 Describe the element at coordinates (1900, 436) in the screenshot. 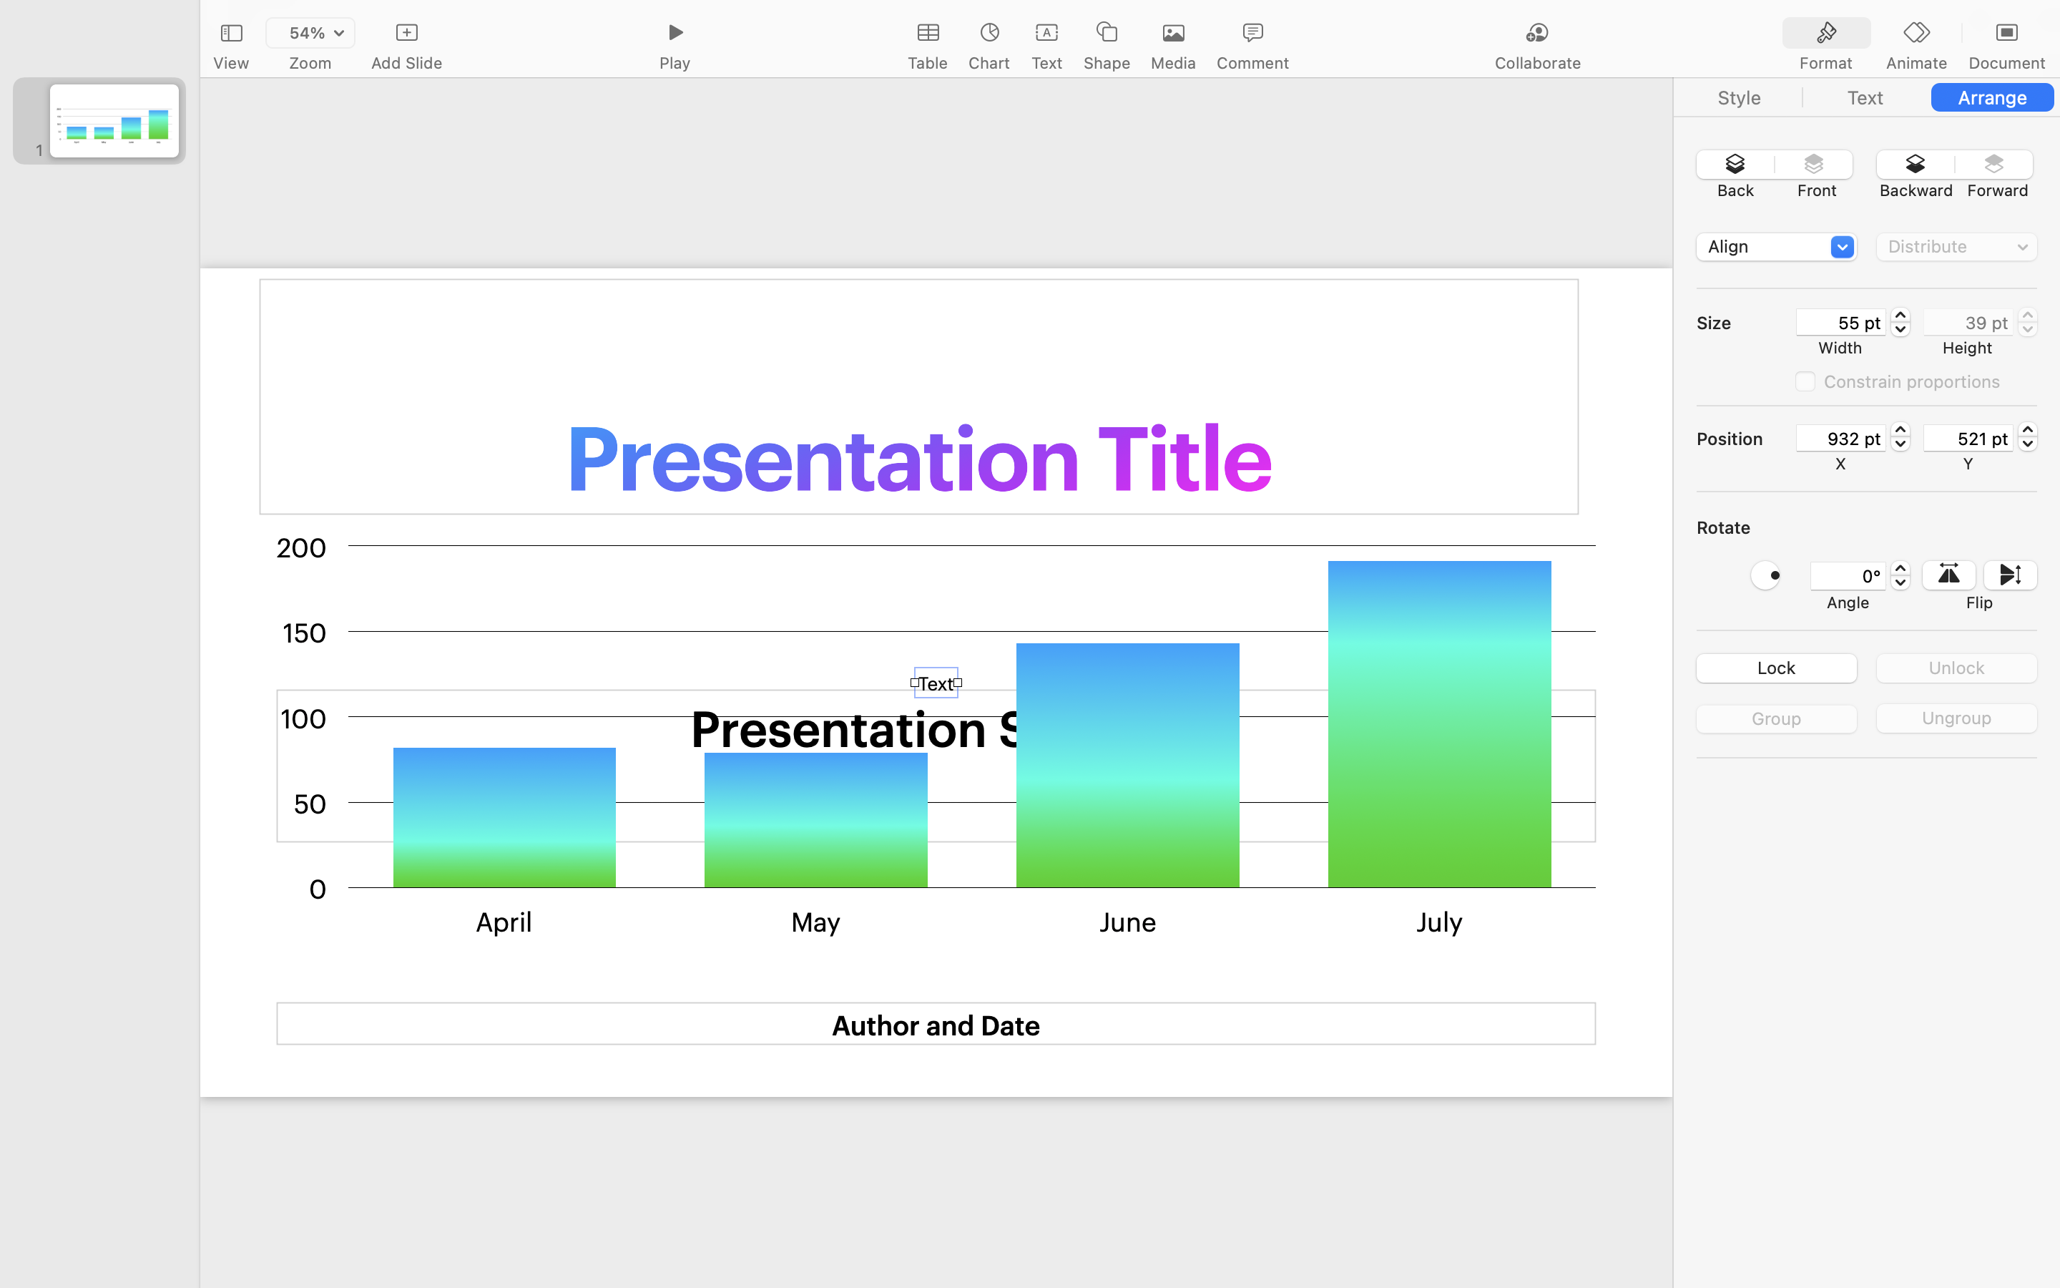

I see `932.436` at that location.